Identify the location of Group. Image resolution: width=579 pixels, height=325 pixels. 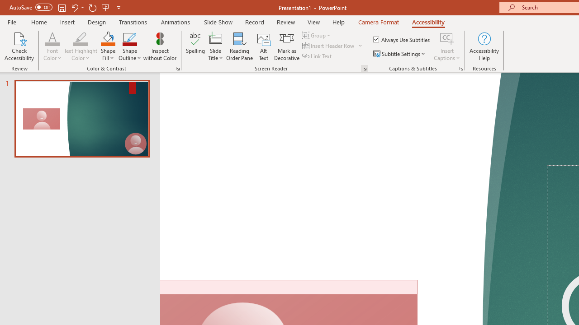
(318, 35).